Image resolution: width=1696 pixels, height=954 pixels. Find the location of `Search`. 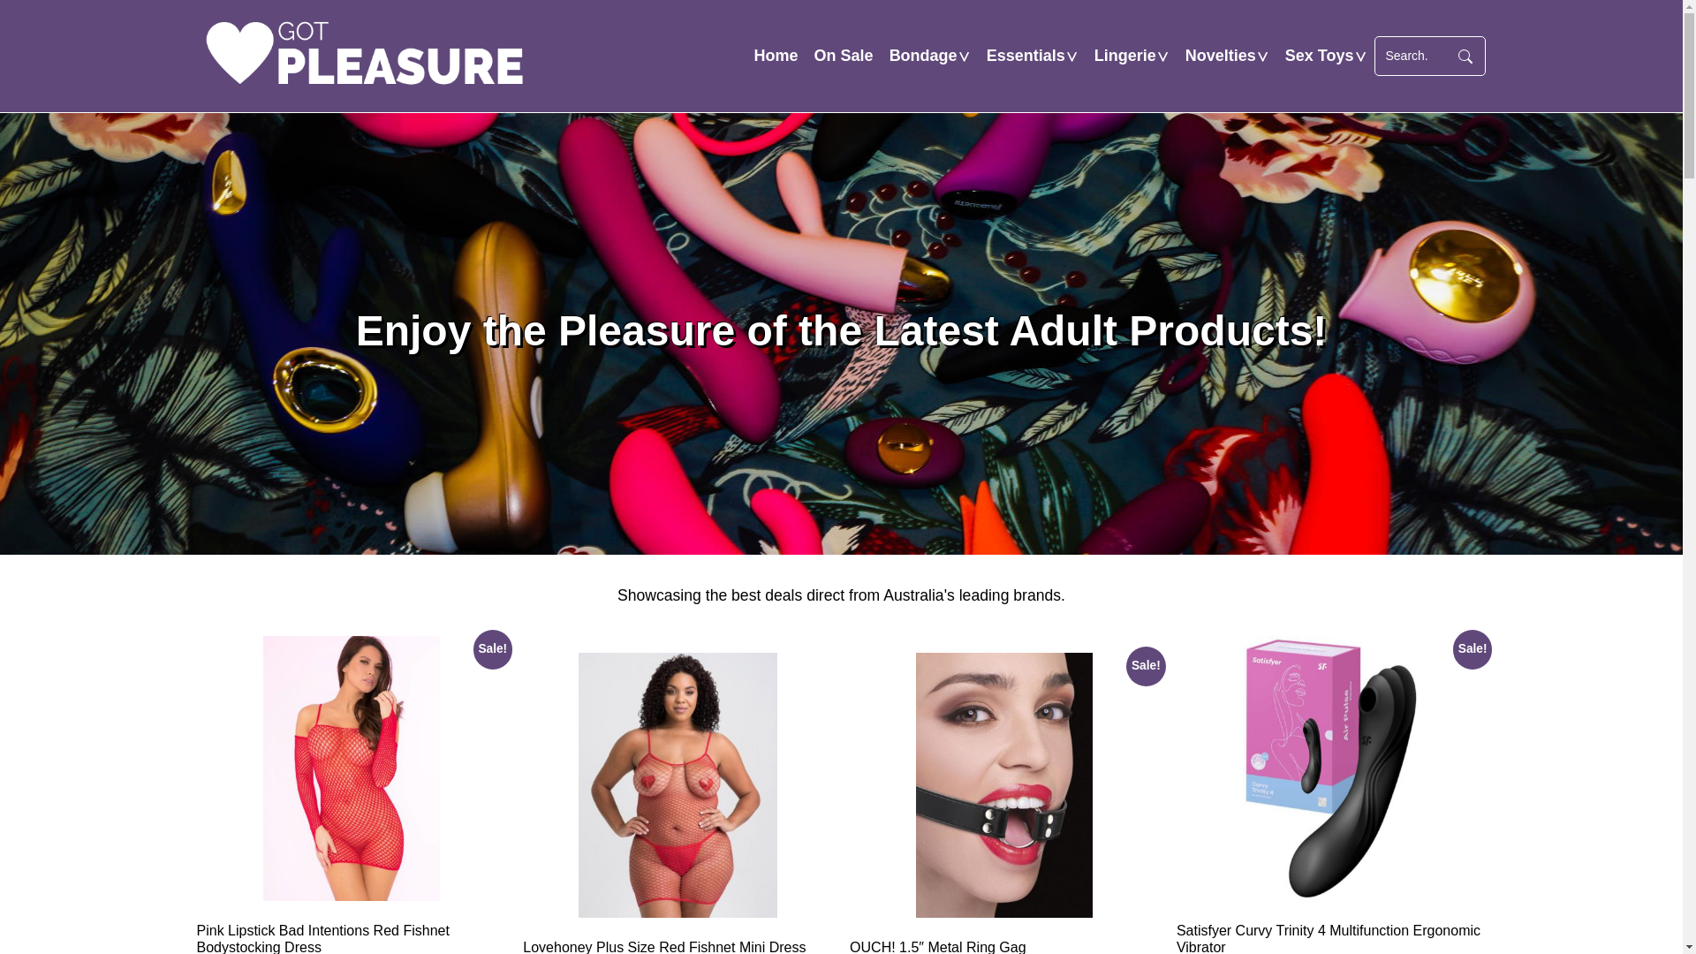

Search is located at coordinates (1465, 57).